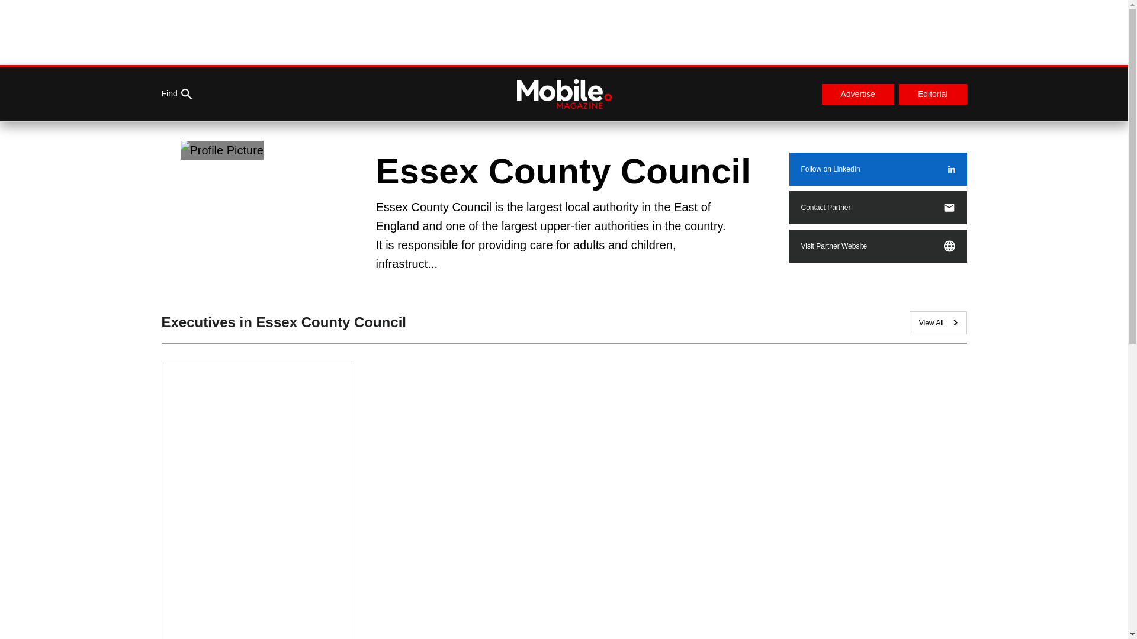 The image size is (1137, 639). I want to click on Advertise, so click(857, 95).